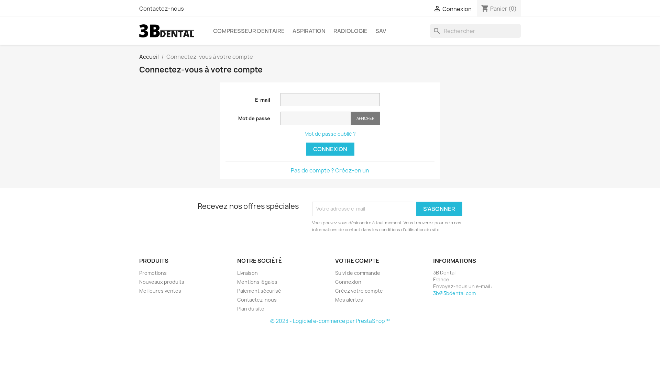 This screenshot has height=371, width=660. Describe the element at coordinates (149, 57) in the screenshot. I see `Accueil` at that location.